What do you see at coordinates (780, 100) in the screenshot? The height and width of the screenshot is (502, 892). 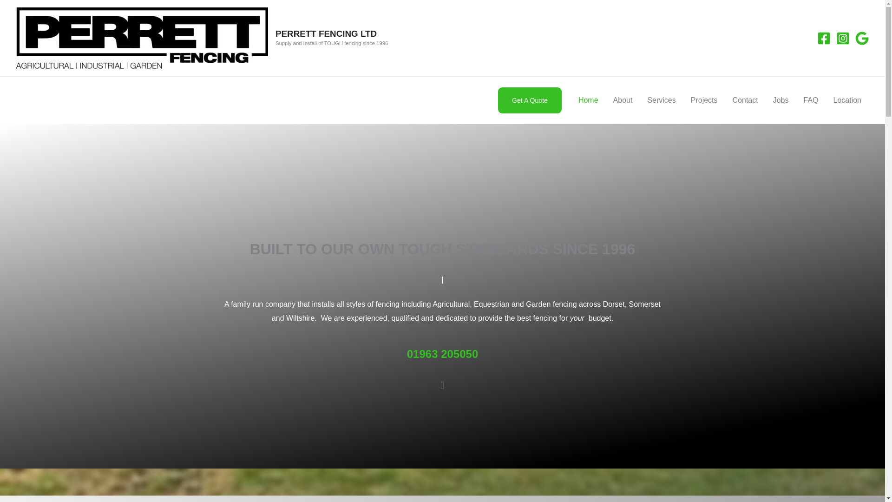 I see `Jobs` at bounding box center [780, 100].